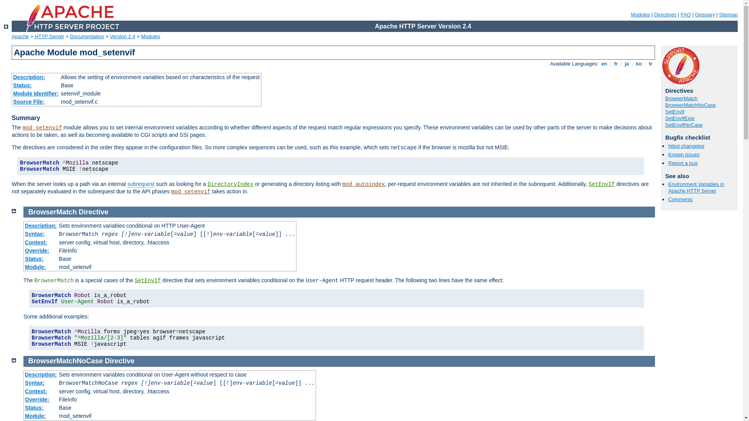 The image size is (749, 421). I want to click on Modules, so click(641, 15).